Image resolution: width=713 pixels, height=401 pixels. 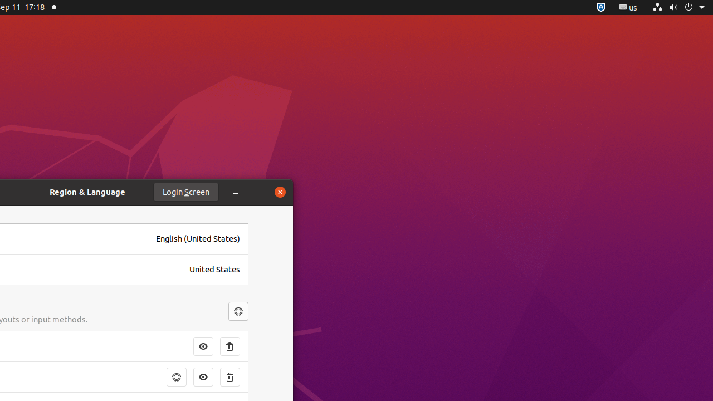 I want to click on Close, so click(x=280, y=192).